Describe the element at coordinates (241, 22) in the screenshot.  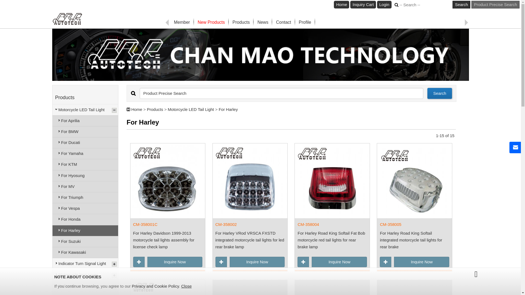
I see `Products` at that location.